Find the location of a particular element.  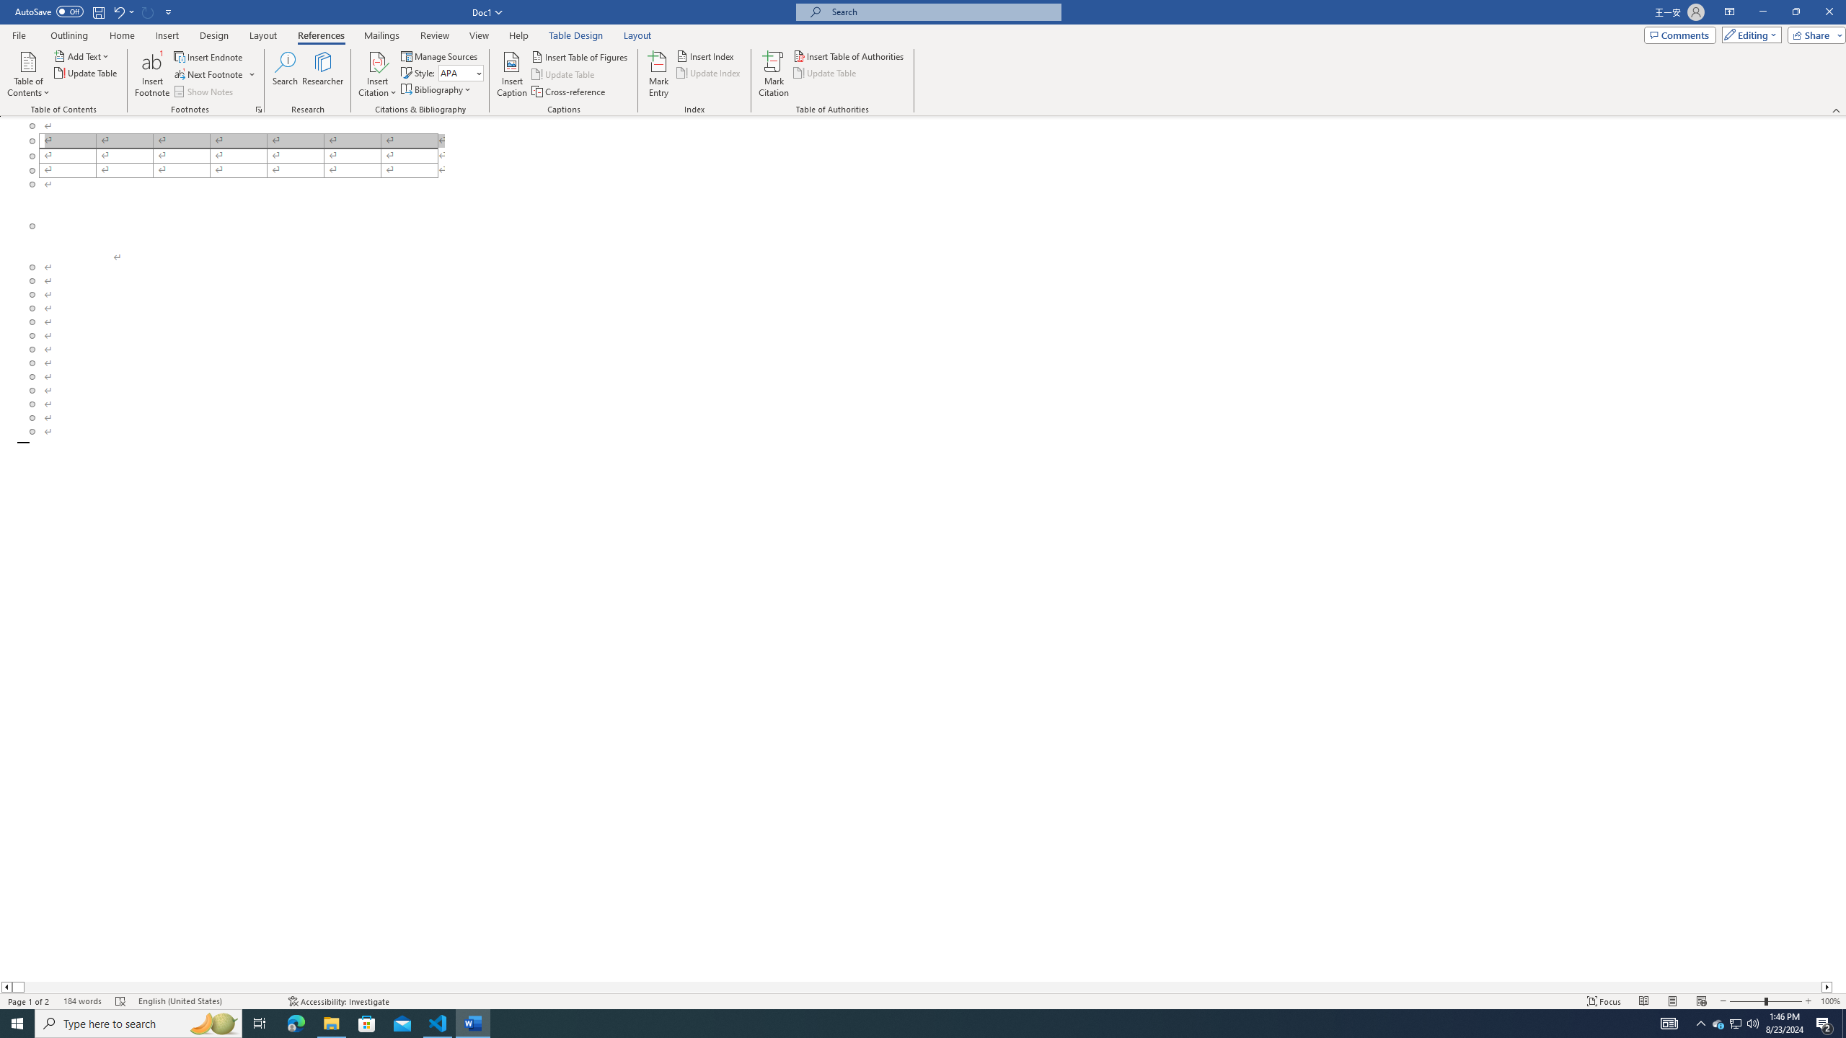

Insert Endnote is located at coordinates (209, 56).